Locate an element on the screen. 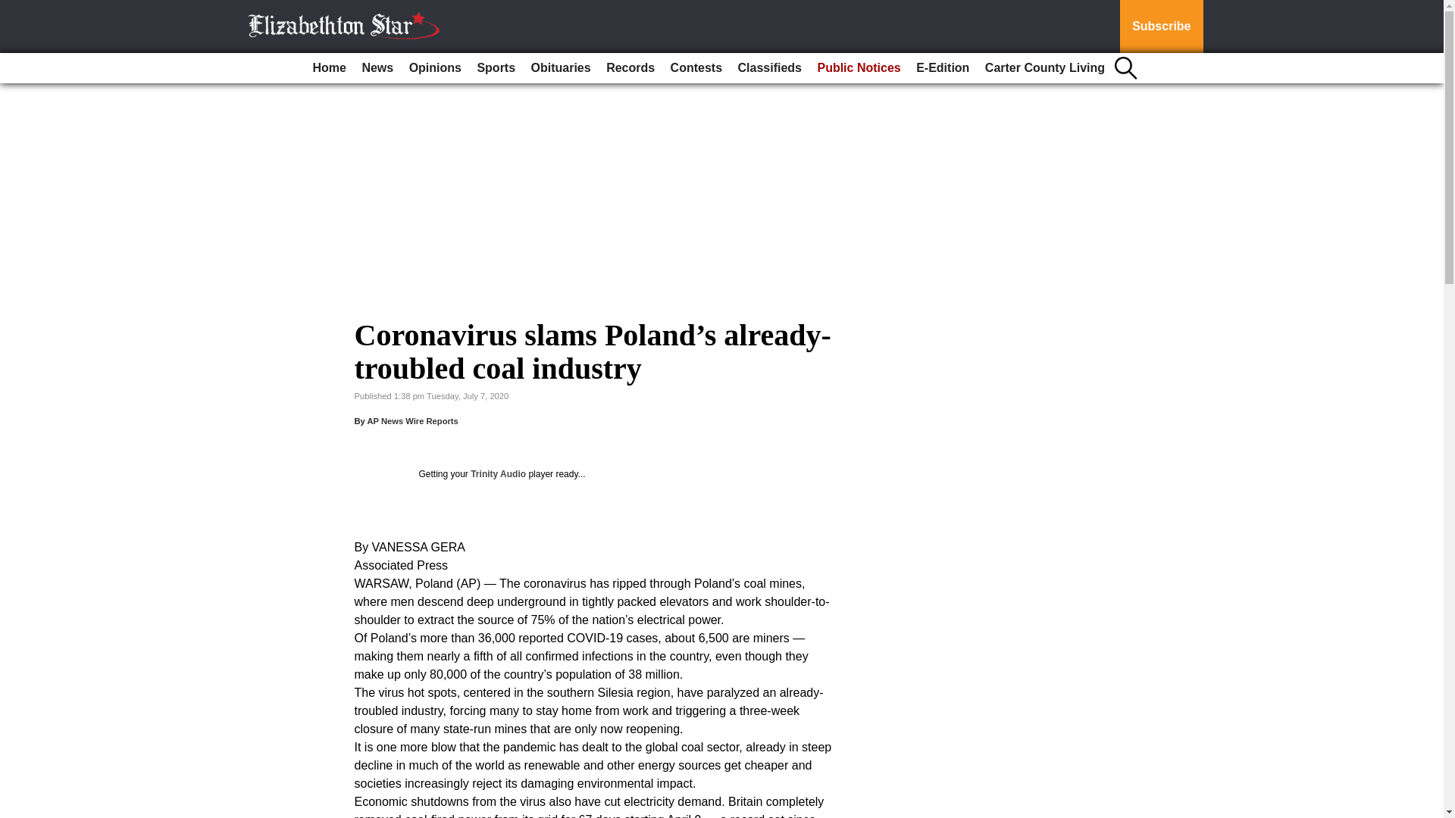 This screenshot has height=818, width=1455. Trinity Audio is located at coordinates (497, 473).